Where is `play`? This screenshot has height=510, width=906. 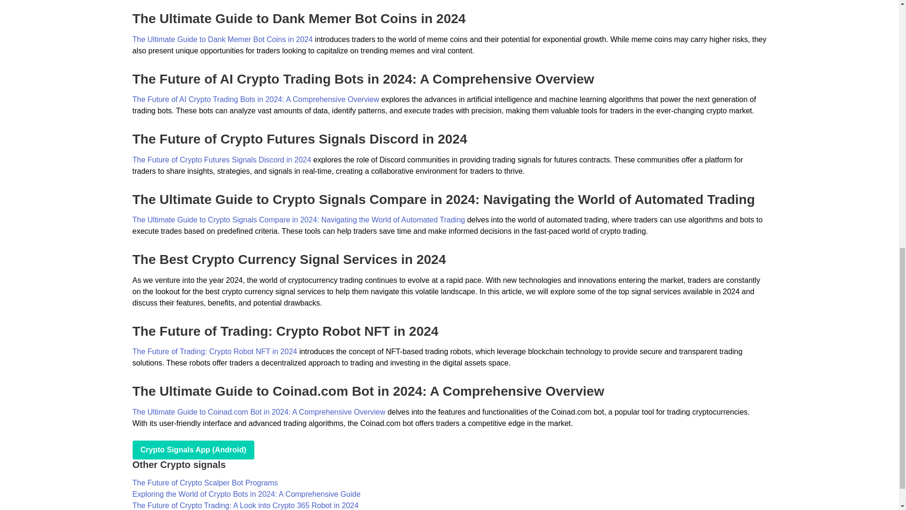
play is located at coordinates (193, 450).